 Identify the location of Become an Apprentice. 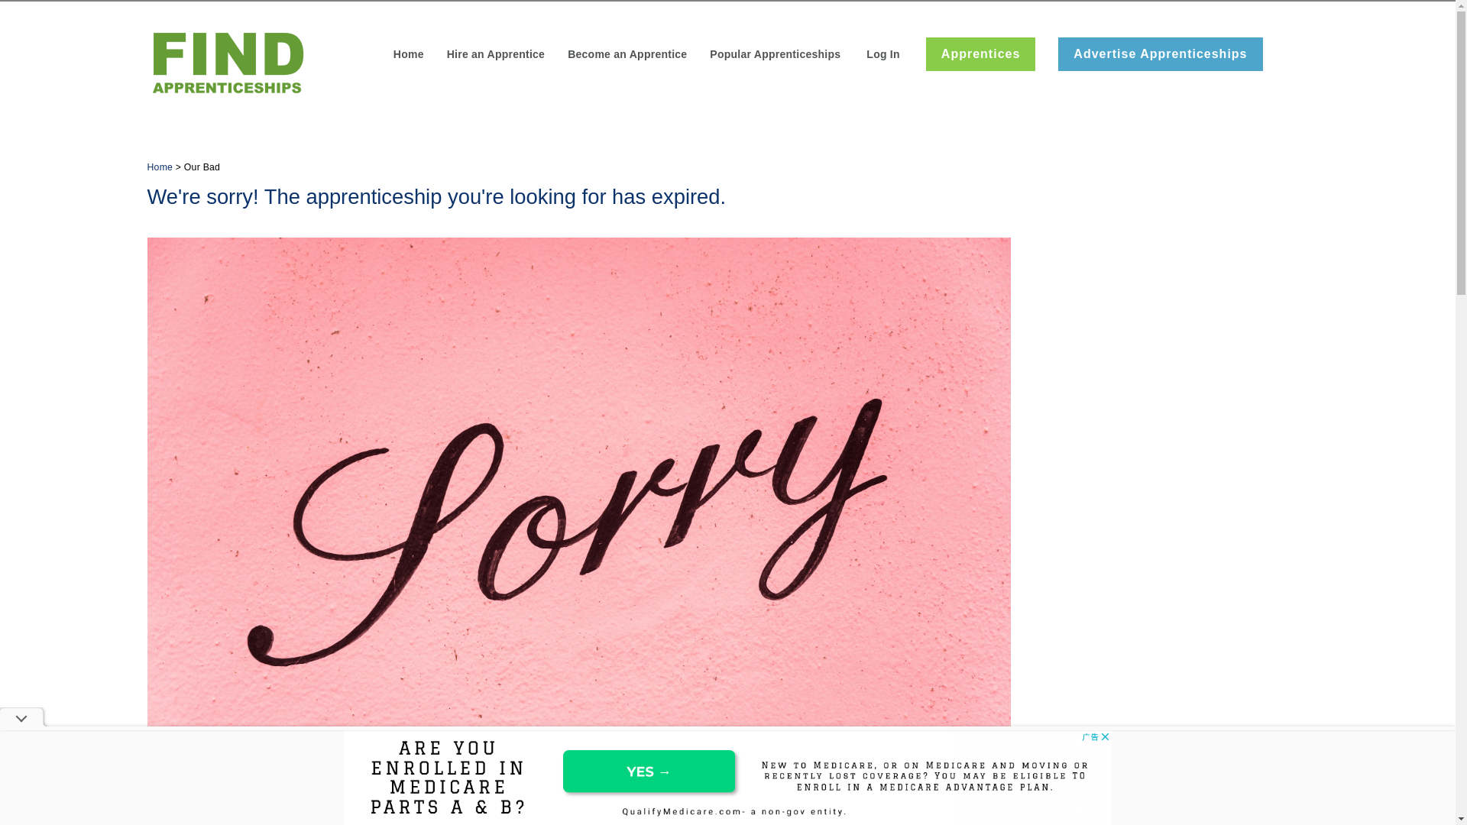
(627, 55).